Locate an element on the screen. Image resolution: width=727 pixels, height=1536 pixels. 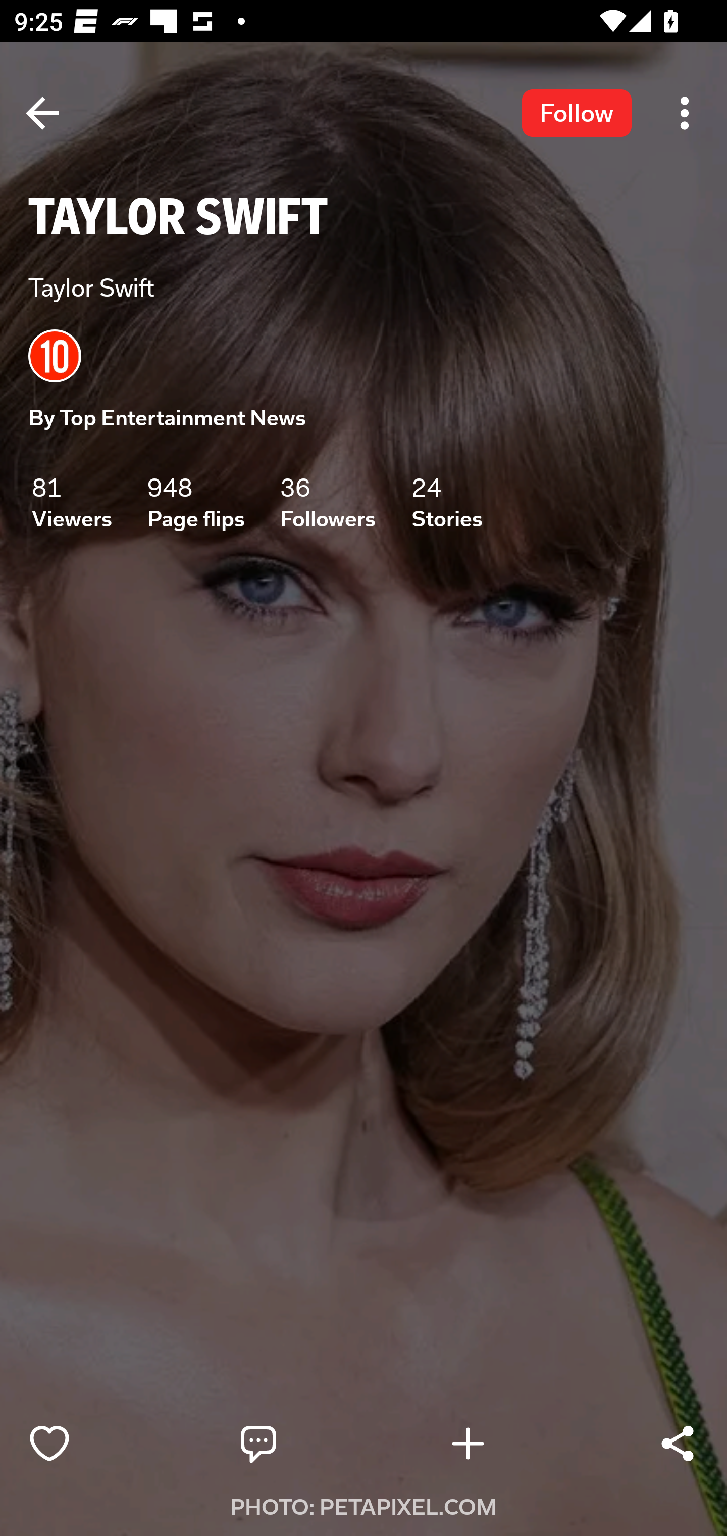
Share is located at coordinates (678, 1444).